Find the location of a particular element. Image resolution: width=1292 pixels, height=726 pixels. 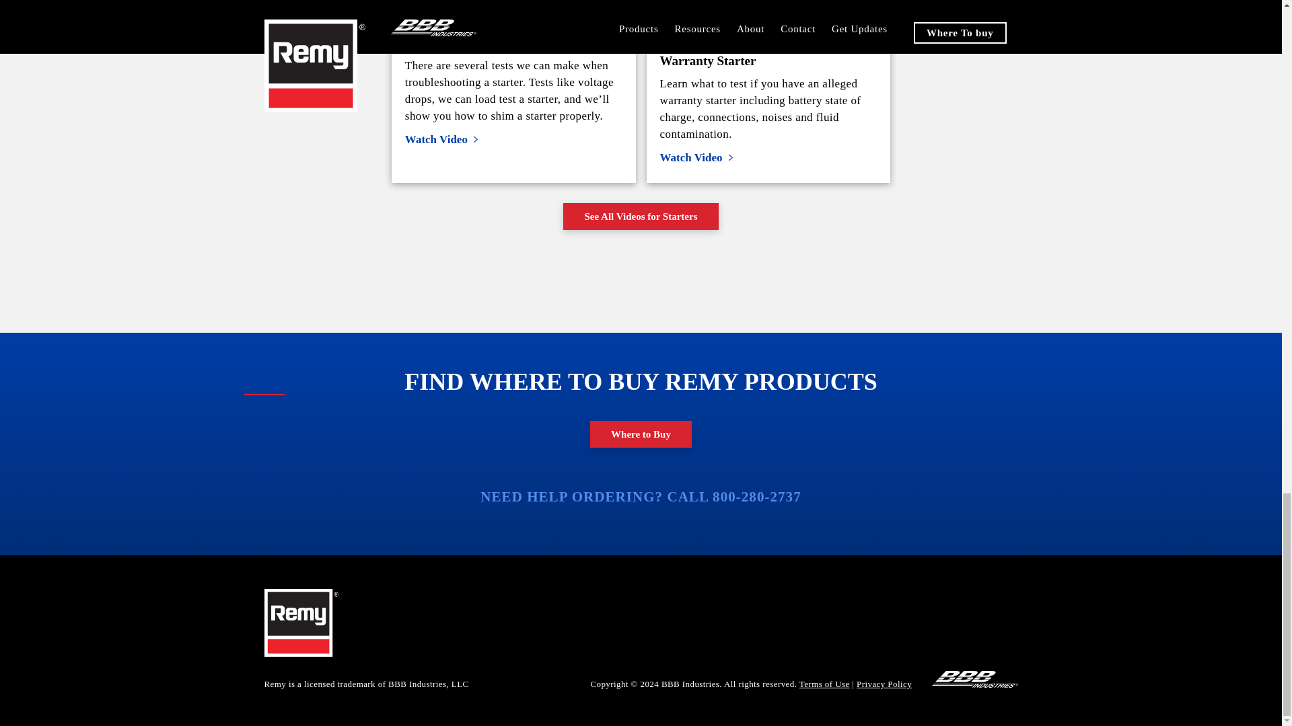

Privacy Policy is located at coordinates (884, 683).